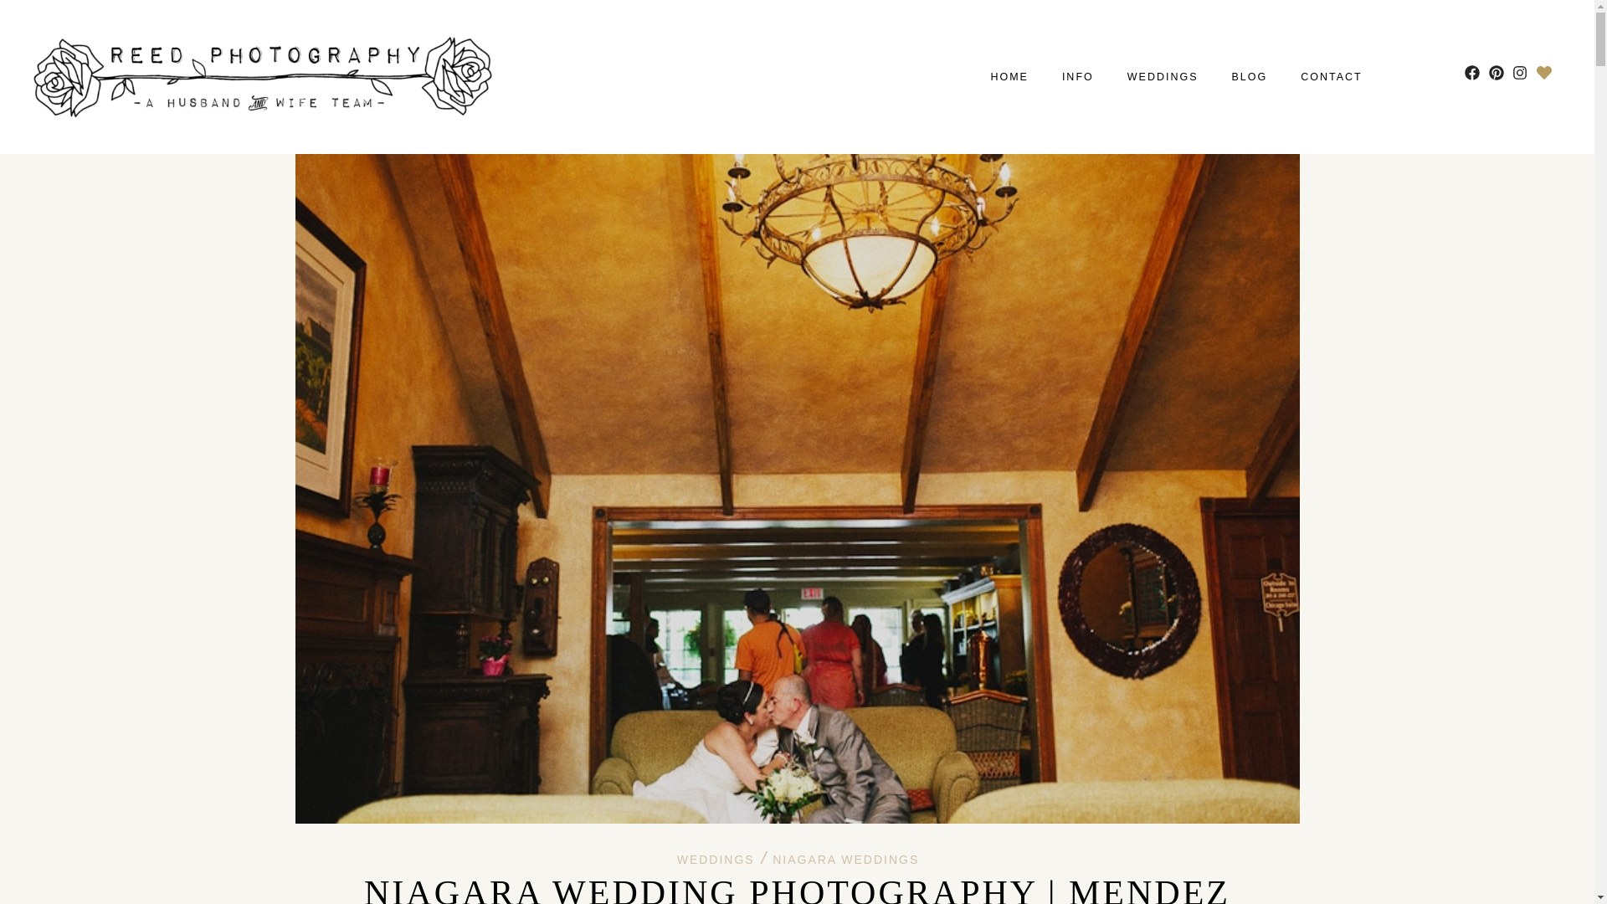 The image size is (1607, 904). I want to click on NIAGARA WEDDINGS, so click(845, 859).